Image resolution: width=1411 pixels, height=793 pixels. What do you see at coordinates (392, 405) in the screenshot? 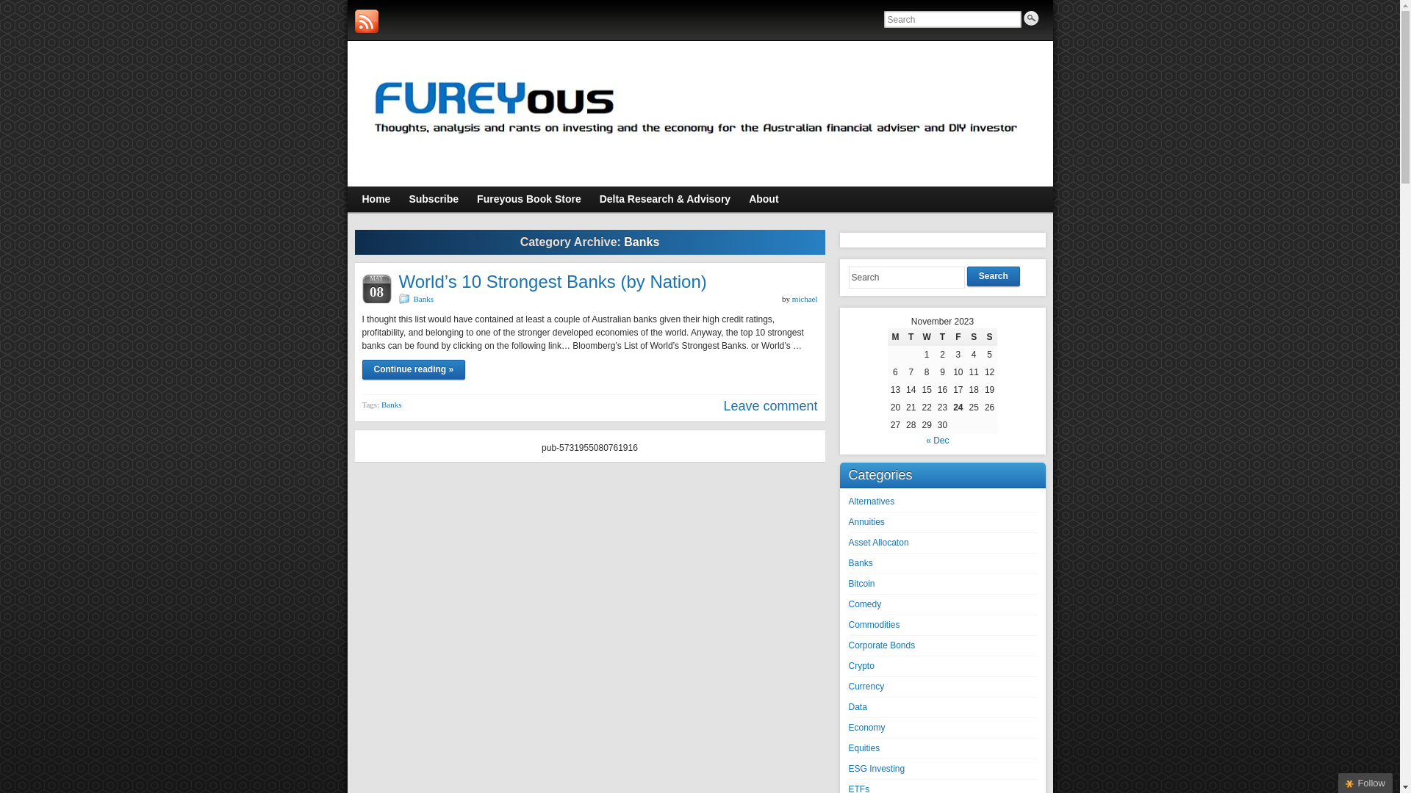
I see `Banks` at bounding box center [392, 405].